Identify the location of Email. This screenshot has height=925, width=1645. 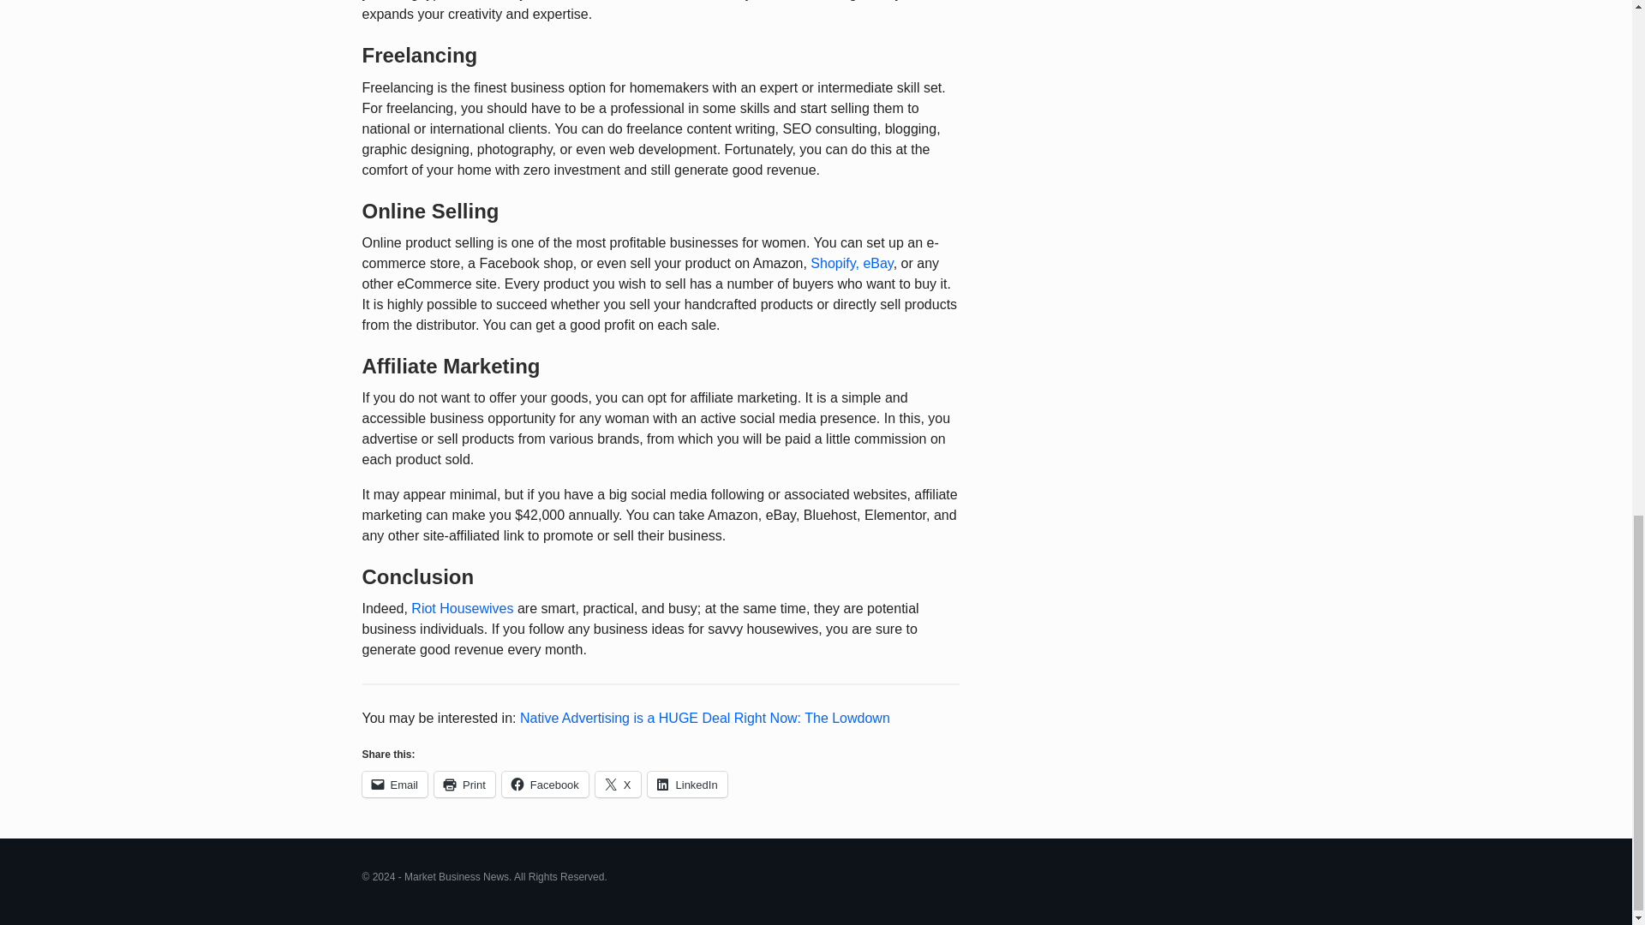
(394, 784).